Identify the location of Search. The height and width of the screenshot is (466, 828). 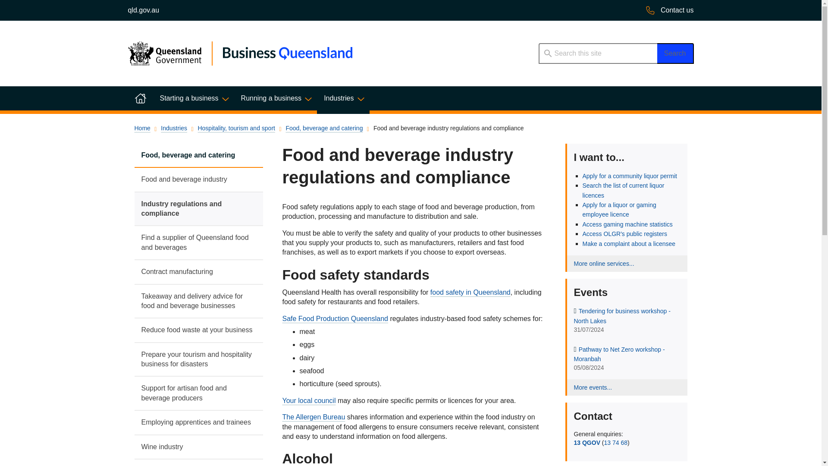
(675, 54).